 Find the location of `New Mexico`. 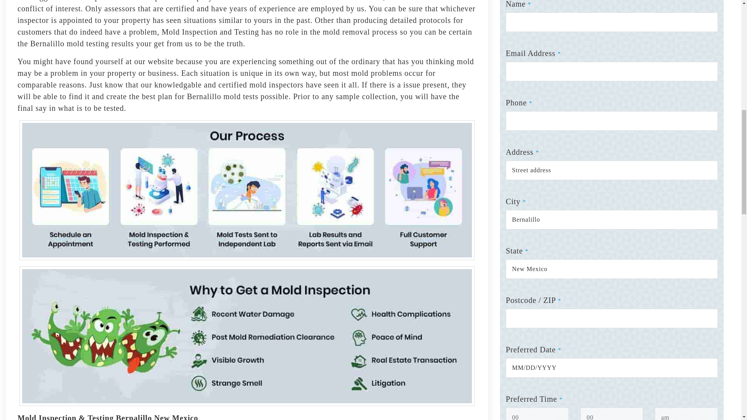

New Mexico is located at coordinates (612, 269).